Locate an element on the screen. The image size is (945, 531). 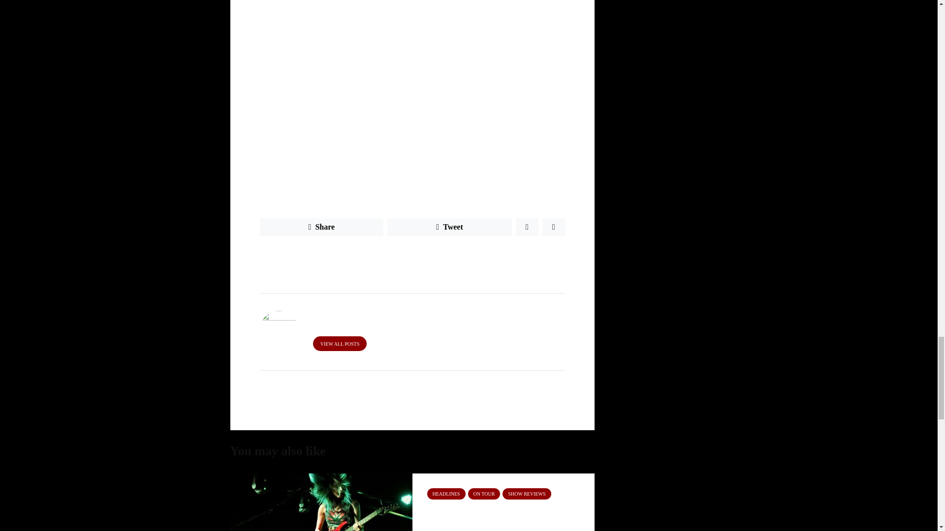
winstar is located at coordinates (487, 258).